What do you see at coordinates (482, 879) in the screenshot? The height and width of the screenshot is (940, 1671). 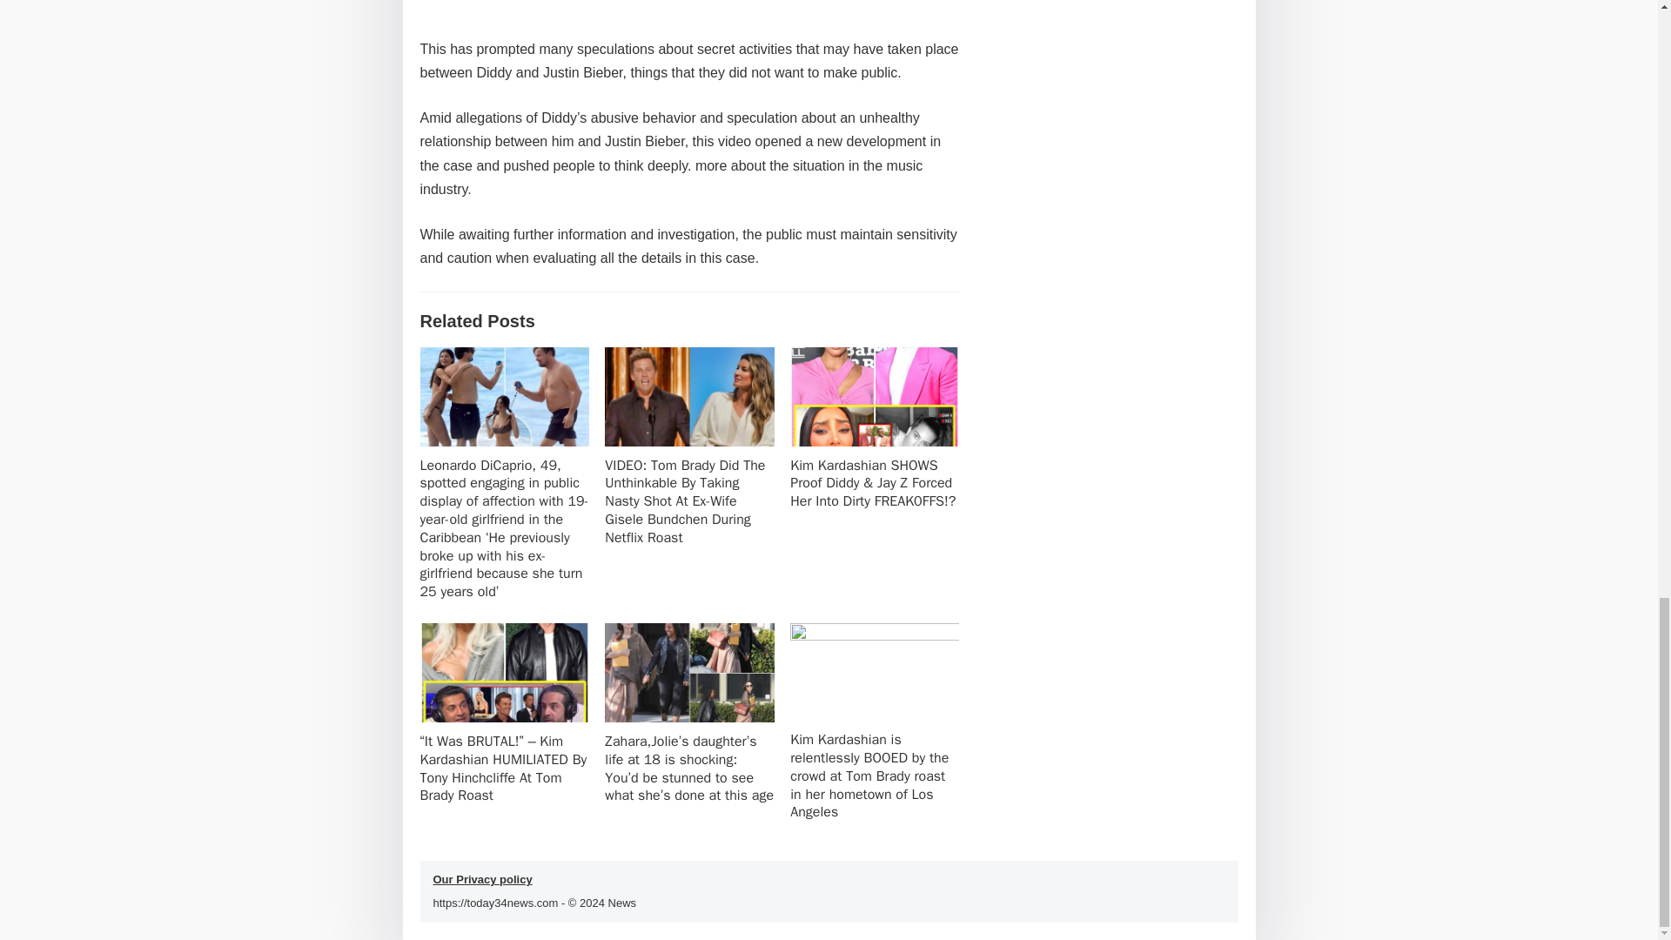 I see `Our Privacy policy` at bounding box center [482, 879].